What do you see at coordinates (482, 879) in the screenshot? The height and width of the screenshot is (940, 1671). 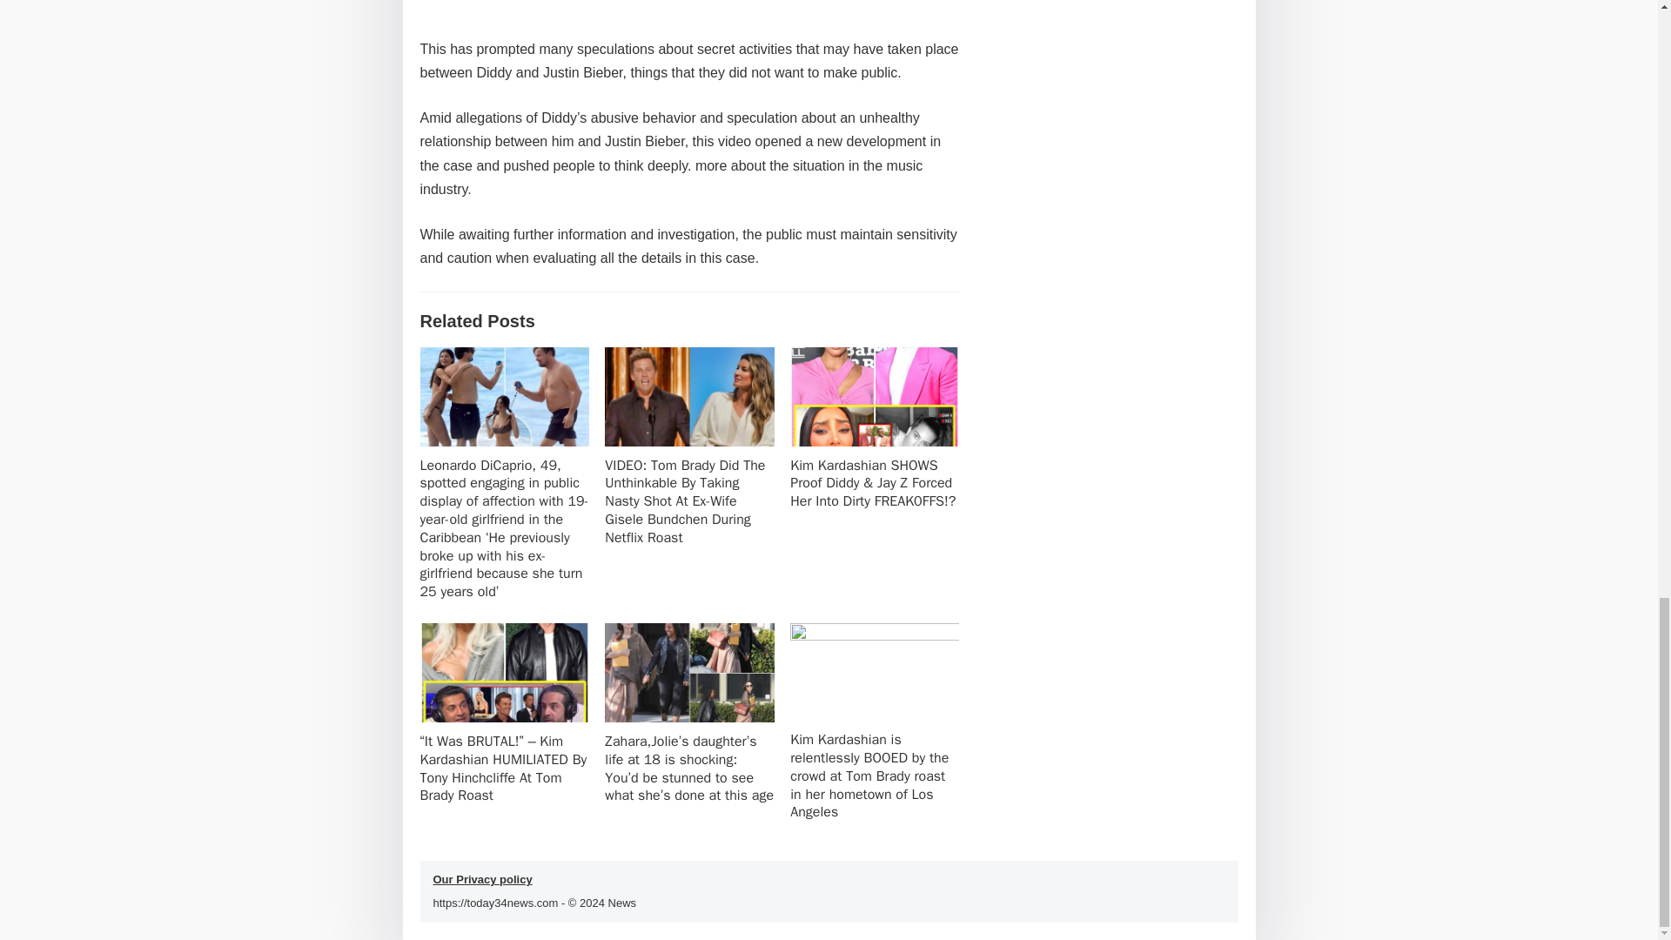 I see `Our Privacy policy` at bounding box center [482, 879].